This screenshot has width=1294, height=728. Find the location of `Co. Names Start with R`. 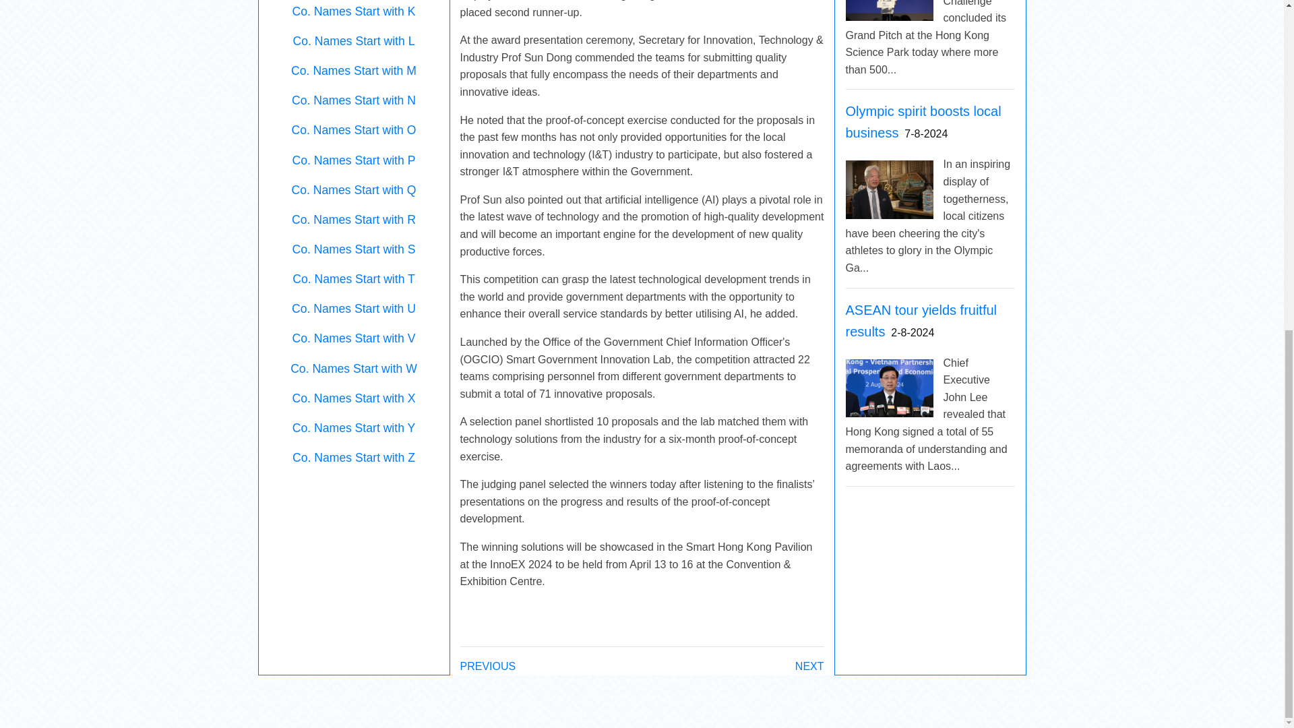

Co. Names Start with R is located at coordinates (353, 220).